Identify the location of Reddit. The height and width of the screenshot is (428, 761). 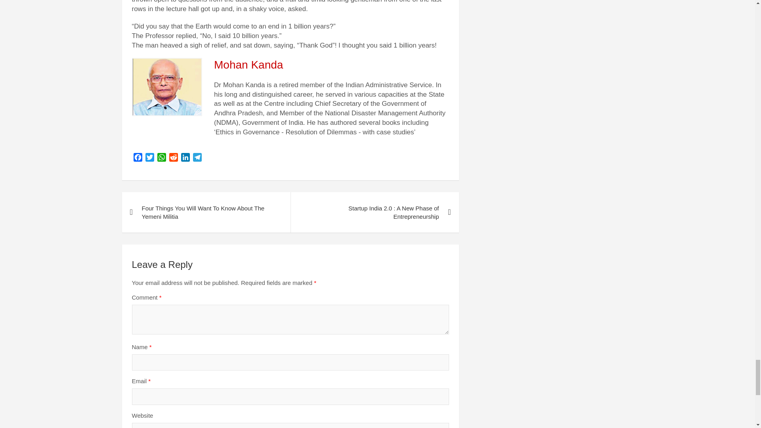
(173, 158).